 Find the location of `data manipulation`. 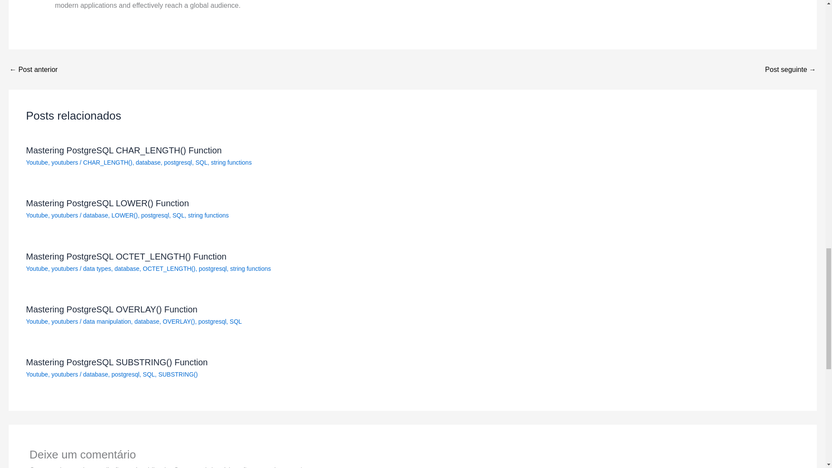

data manipulation is located at coordinates (107, 322).